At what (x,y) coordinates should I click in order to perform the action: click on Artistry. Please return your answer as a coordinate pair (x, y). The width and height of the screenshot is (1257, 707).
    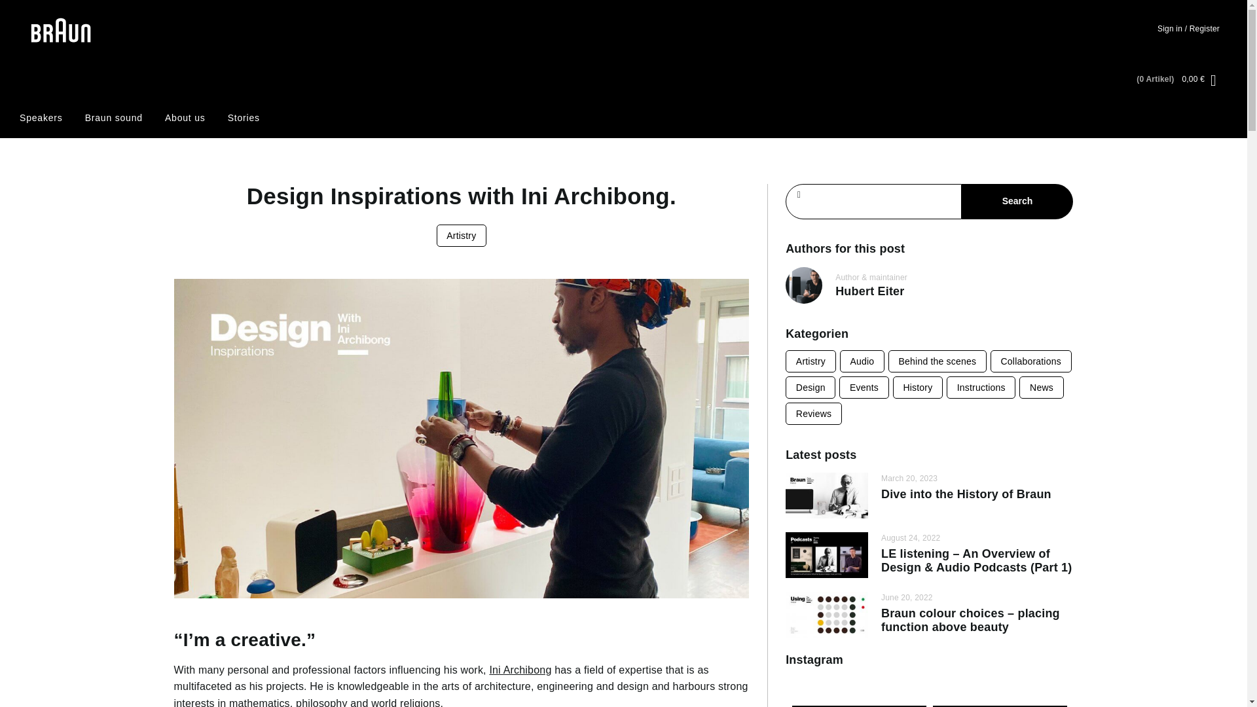
    Looking at the image, I should click on (462, 236).